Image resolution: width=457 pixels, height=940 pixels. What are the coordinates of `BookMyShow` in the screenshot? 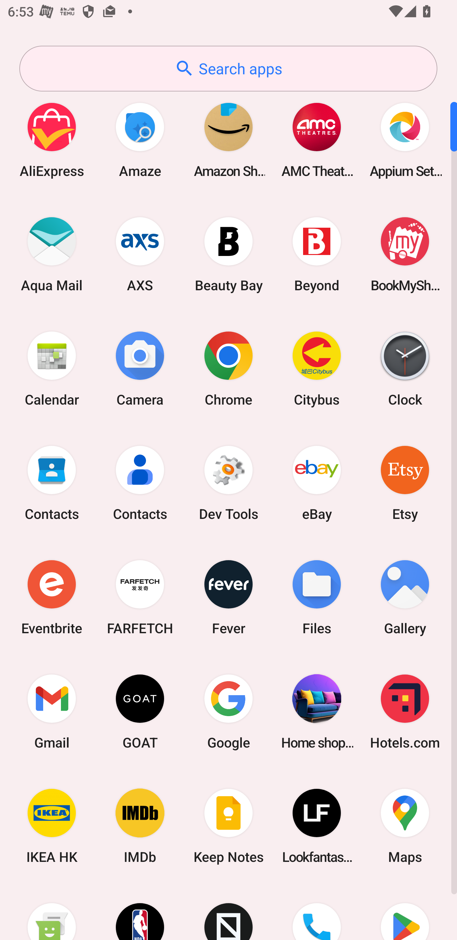 It's located at (405, 254).